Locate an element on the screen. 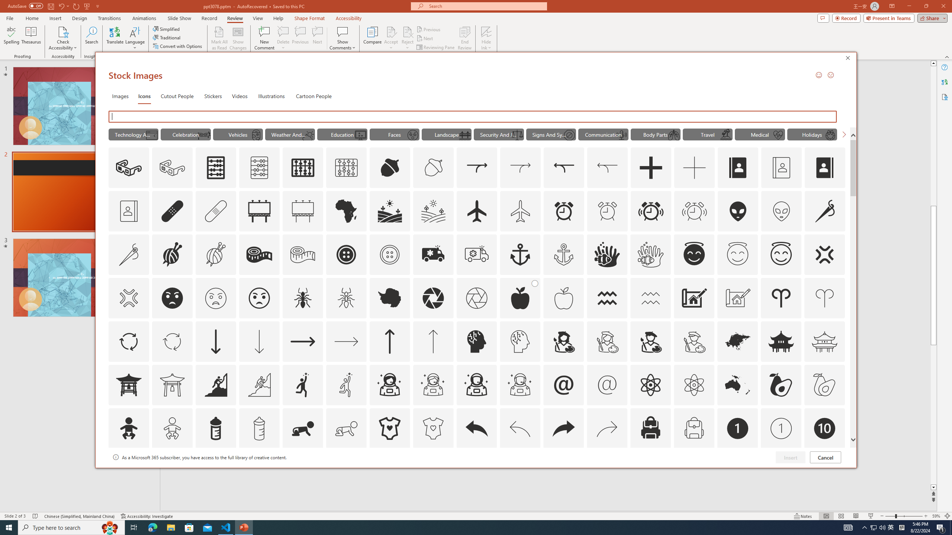 The width and height of the screenshot is (952, 535). AutomationID: Icons_Acquisition_LTR_M is located at coordinates (521, 168).